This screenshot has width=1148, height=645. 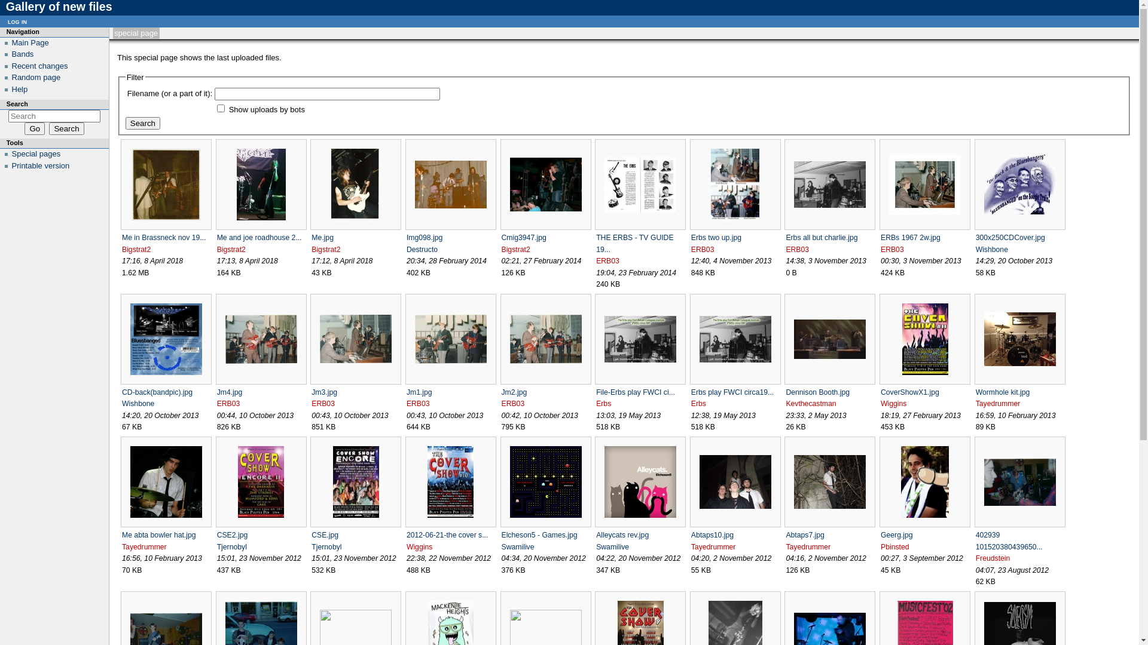 What do you see at coordinates (136, 33) in the screenshot?
I see `special page` at bounding box center [136, 33].